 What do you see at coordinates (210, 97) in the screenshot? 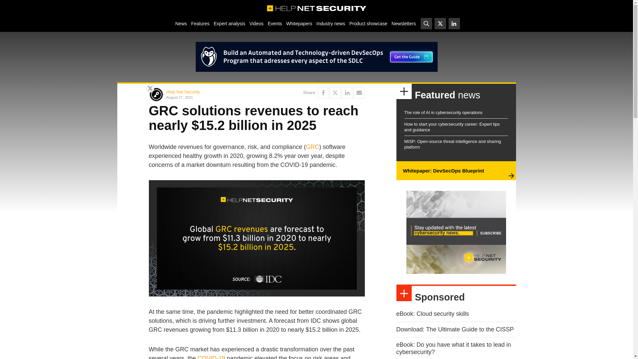
I see `August 27, 2021` at bounding box center [210, 97].